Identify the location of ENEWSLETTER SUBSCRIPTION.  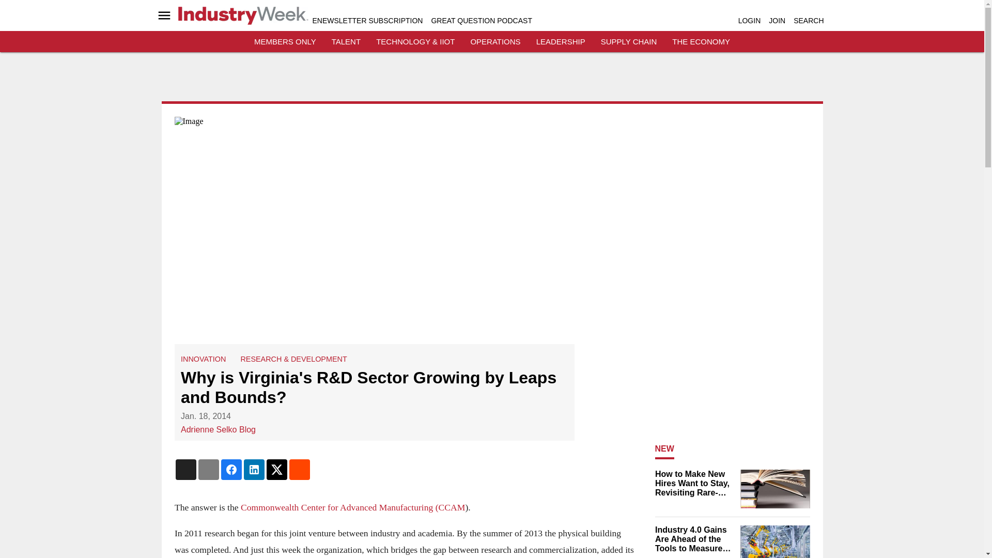
(367, 21).